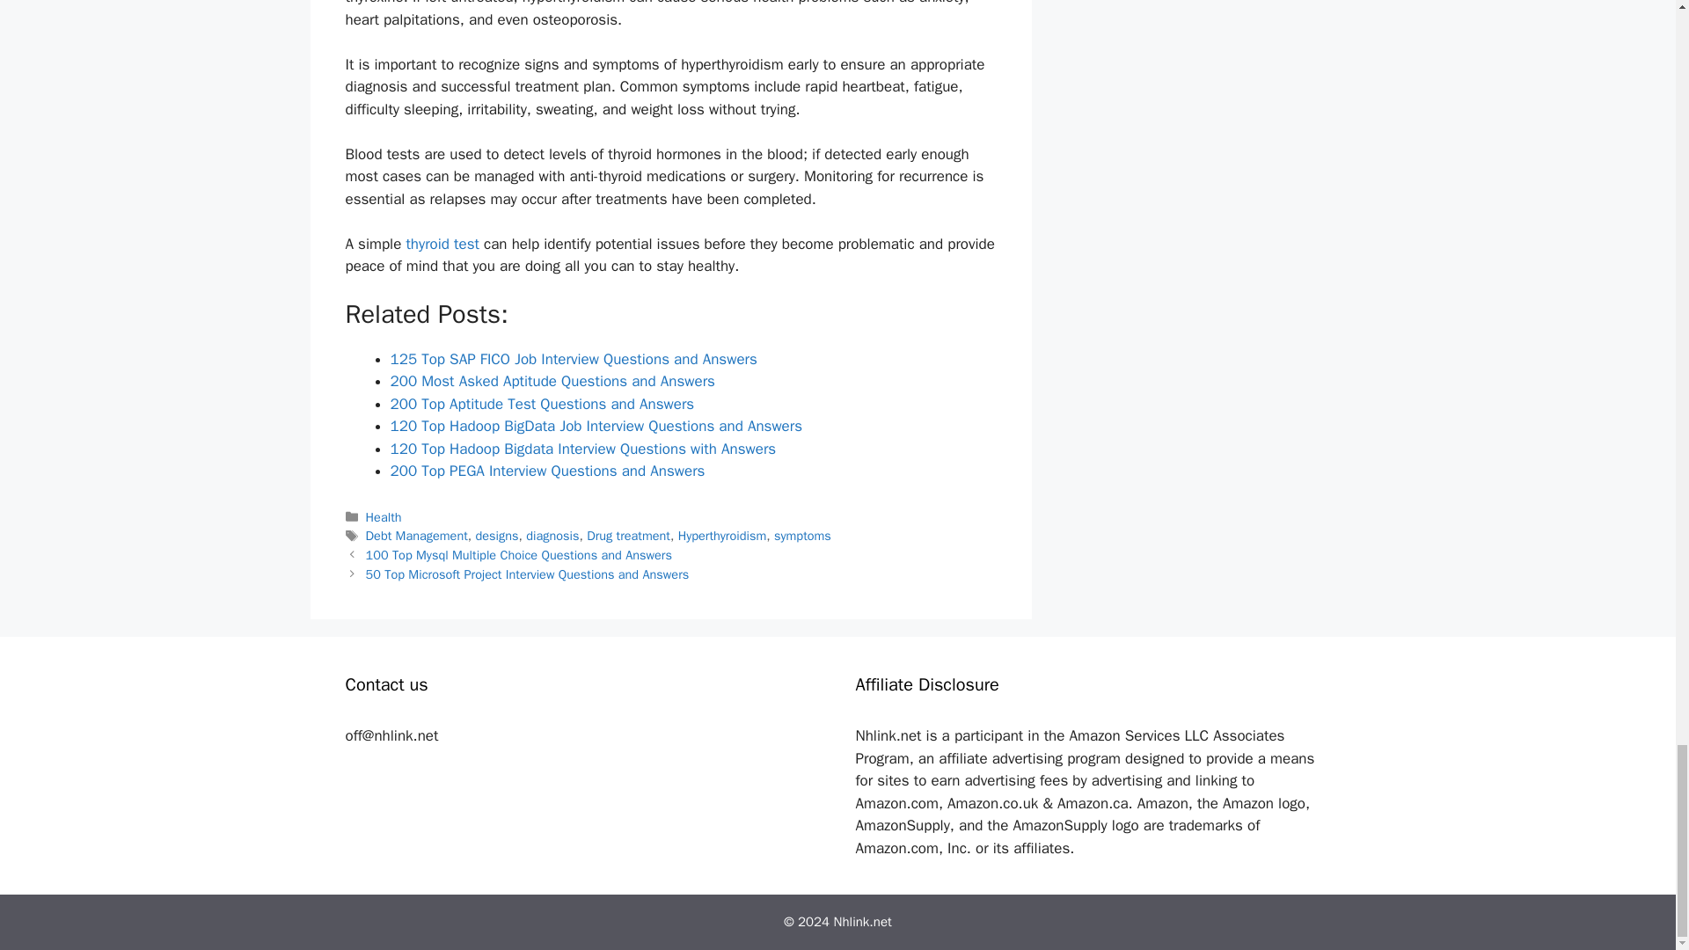  I want to click on 200 Top Aptitude Test Questions and Answers, so click(542, 404).